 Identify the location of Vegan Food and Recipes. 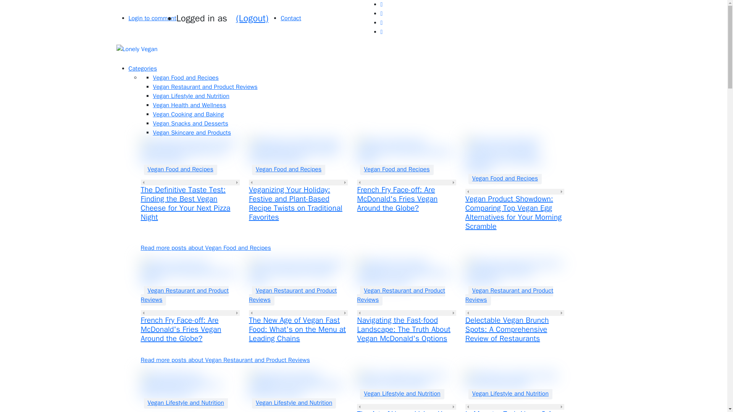
(186, 78).